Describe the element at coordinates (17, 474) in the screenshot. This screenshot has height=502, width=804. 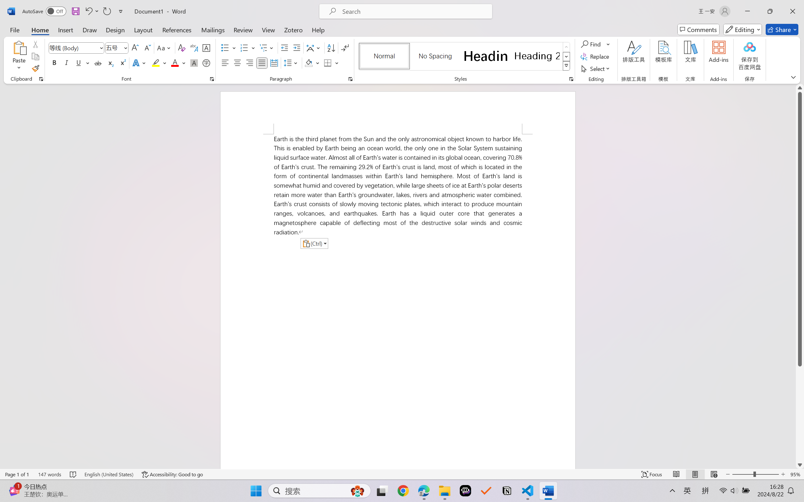
I see `Page Number Page 1 of 1` at that location.